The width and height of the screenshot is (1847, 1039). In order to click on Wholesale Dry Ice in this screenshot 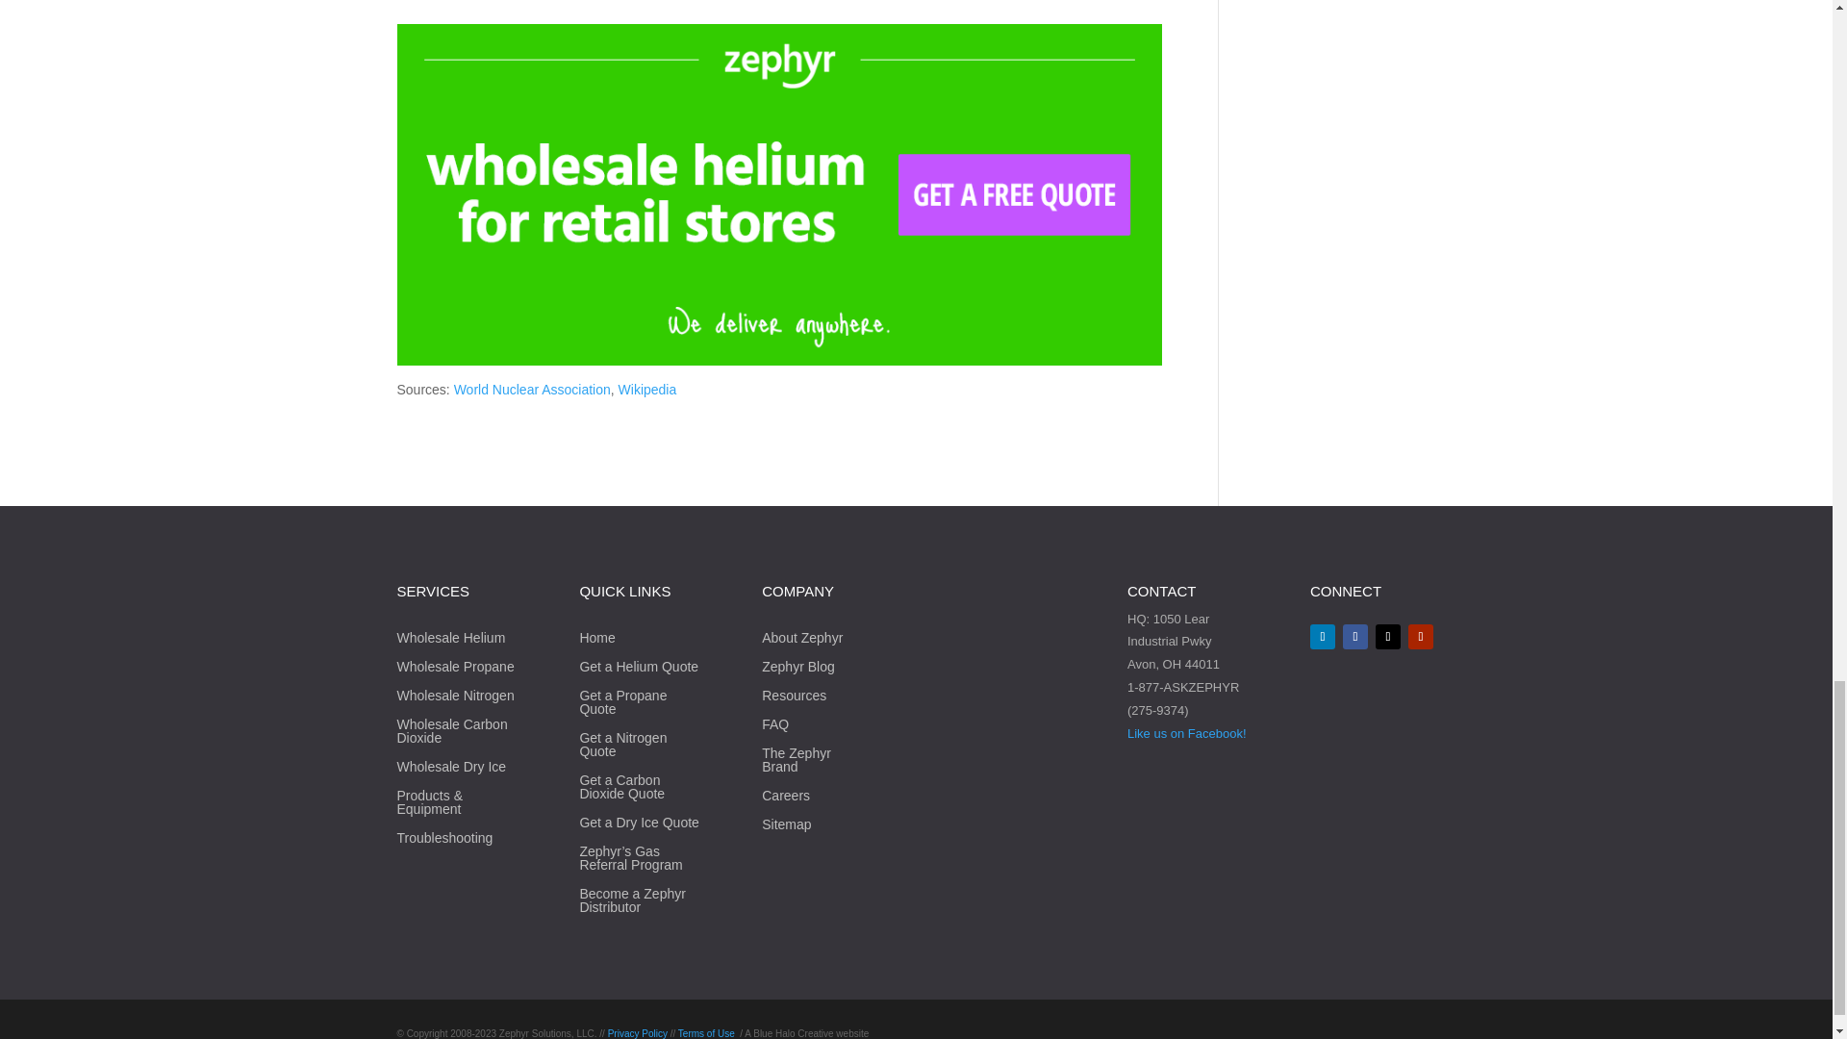, I will do `click(451, 770)`.